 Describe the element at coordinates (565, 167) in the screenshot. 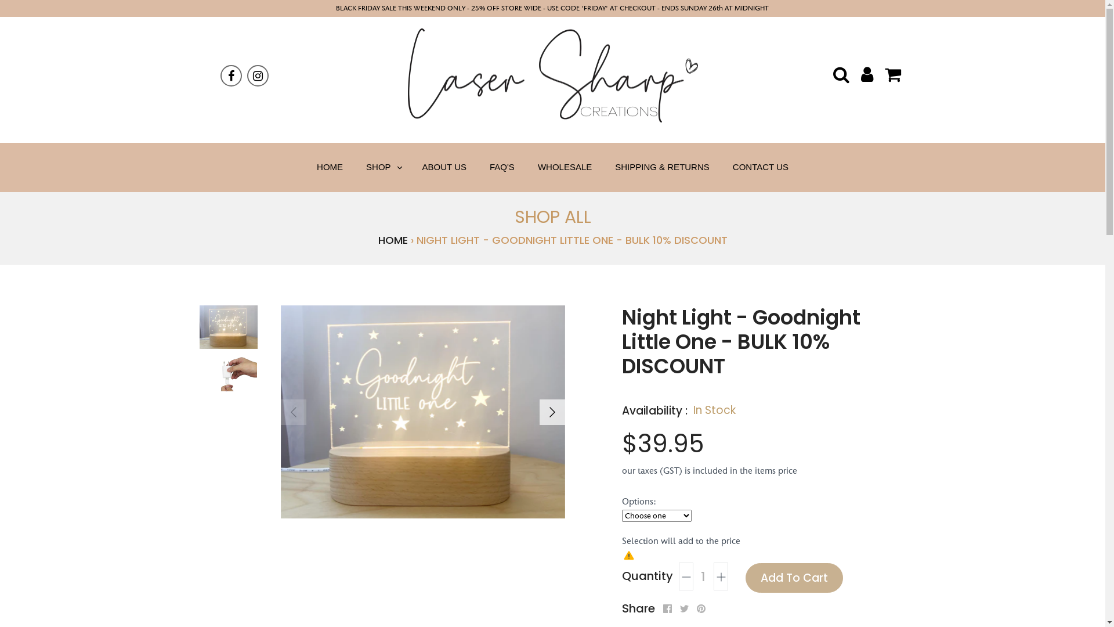

I see `WHOLESALE` at that location.